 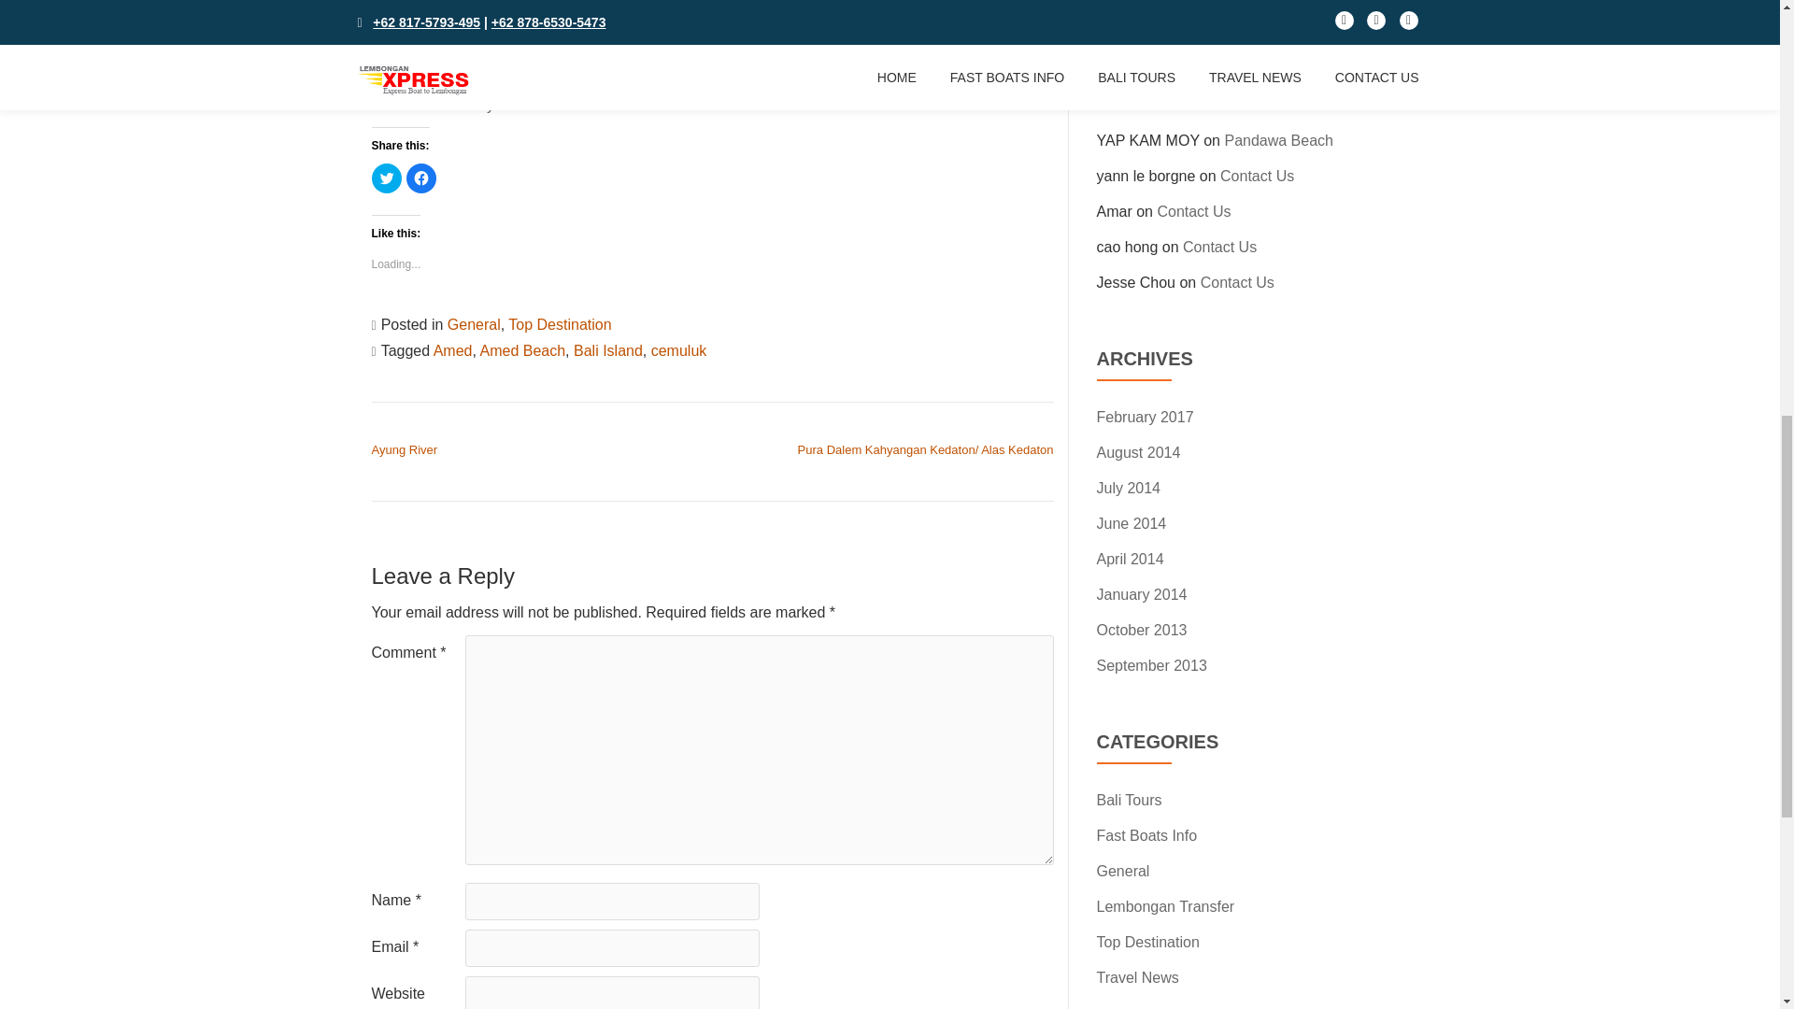 What do you see at coordinates (387, 178) in the screenshot?
I see `Click to share on Twitter` at bounding box center [387, 178].